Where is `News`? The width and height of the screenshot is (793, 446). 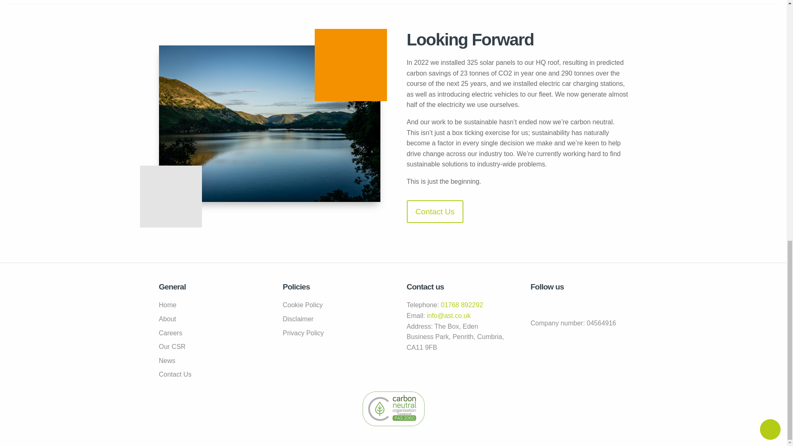
News is located at coordinates (207, 361).